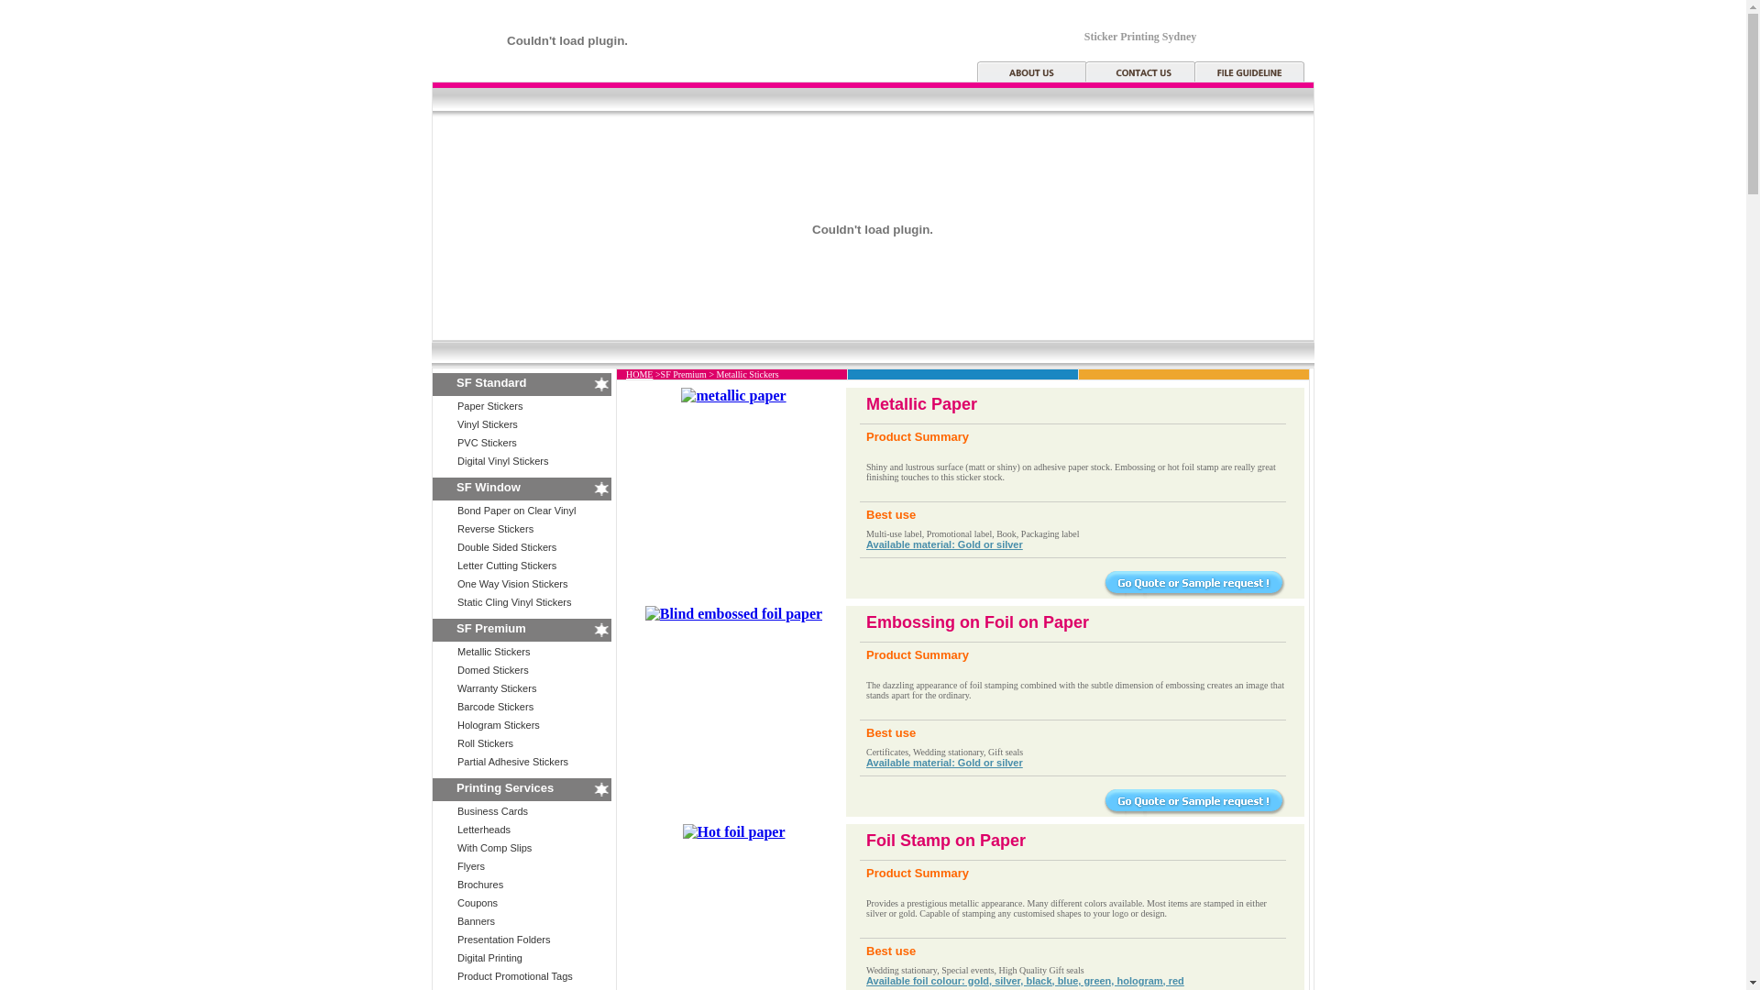 The width and height of the screenshot is (1760, 990). Describe the element at coordinates (515, 602) in the screenshot. I see `Static Cling Vinyl Stickers` at that location.